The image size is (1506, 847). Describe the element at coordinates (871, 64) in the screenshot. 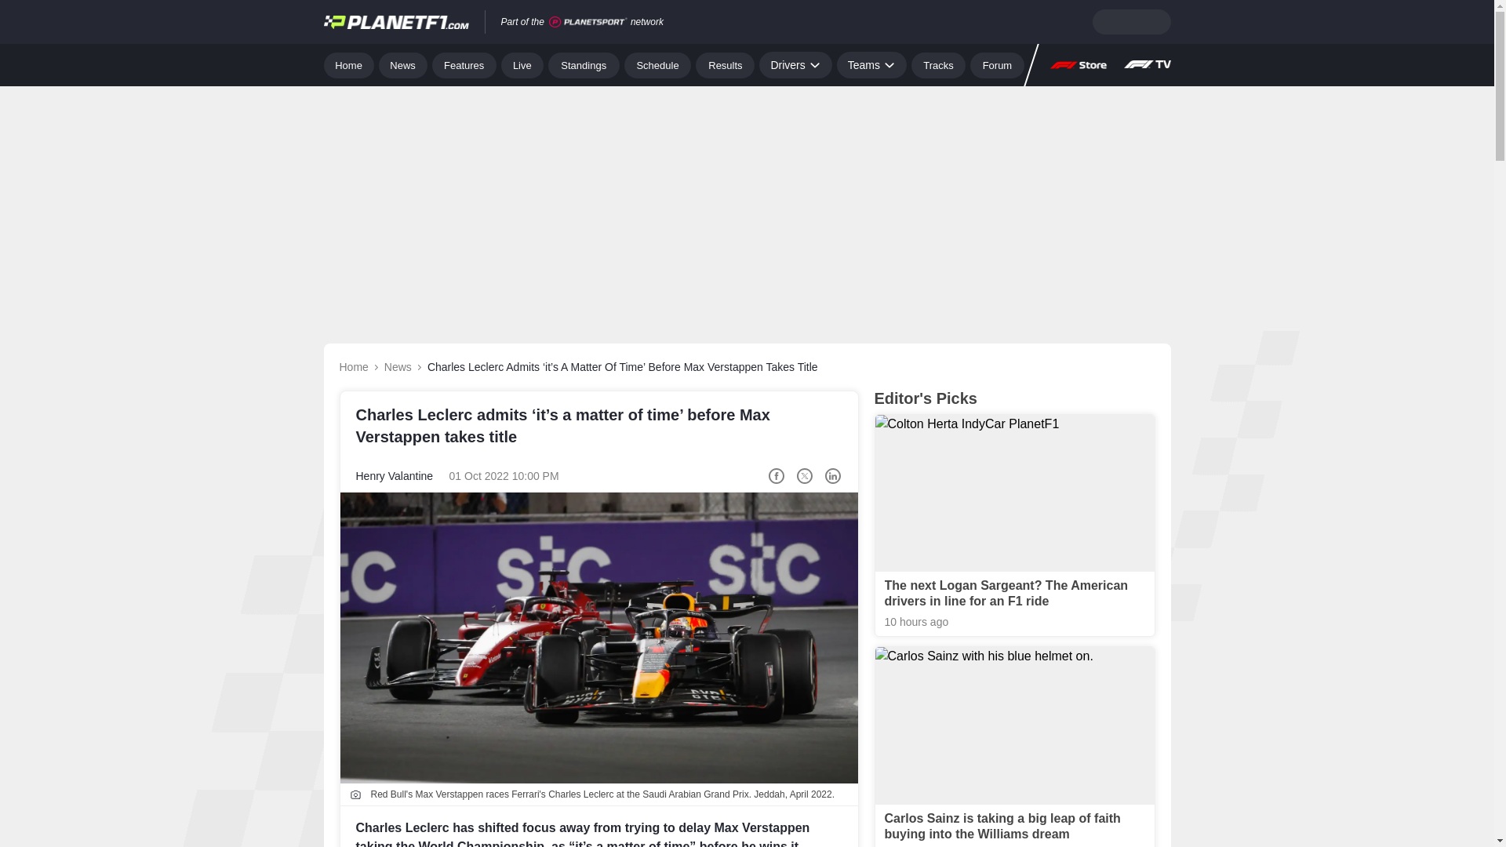

I see `Teams` at that location.